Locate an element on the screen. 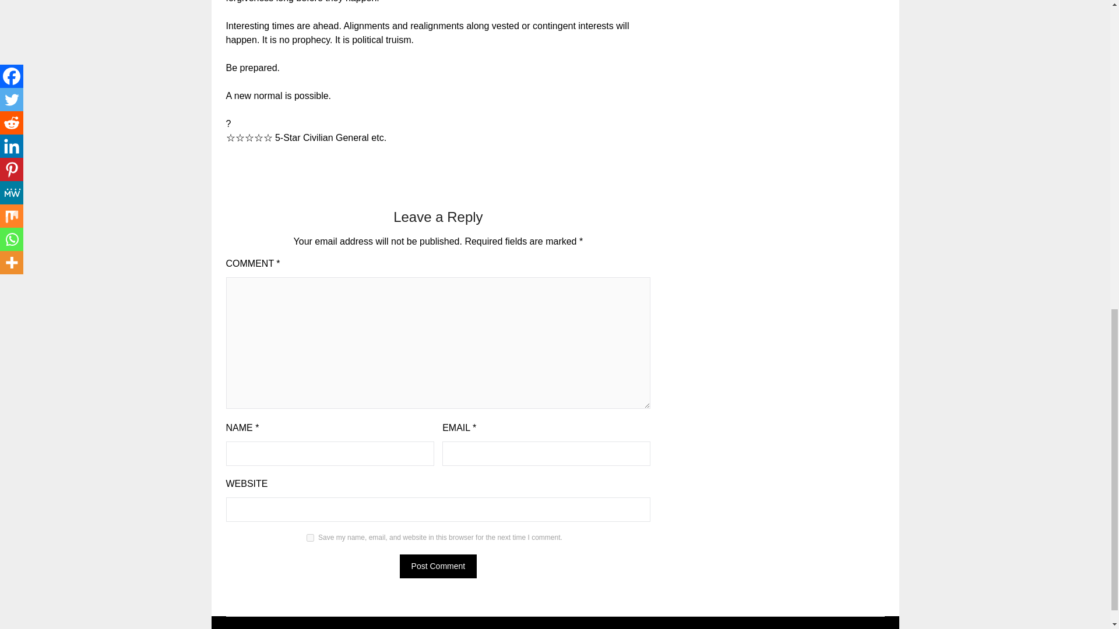 This screenshot has height=629, width=1119. Post Comment is located at coordinates (438, 566).